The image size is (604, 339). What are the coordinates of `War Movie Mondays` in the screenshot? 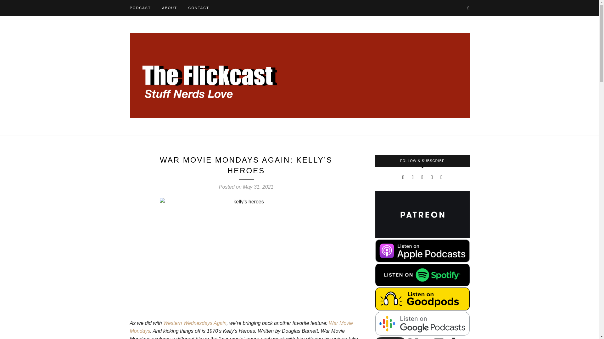 It's located at (241, 327).